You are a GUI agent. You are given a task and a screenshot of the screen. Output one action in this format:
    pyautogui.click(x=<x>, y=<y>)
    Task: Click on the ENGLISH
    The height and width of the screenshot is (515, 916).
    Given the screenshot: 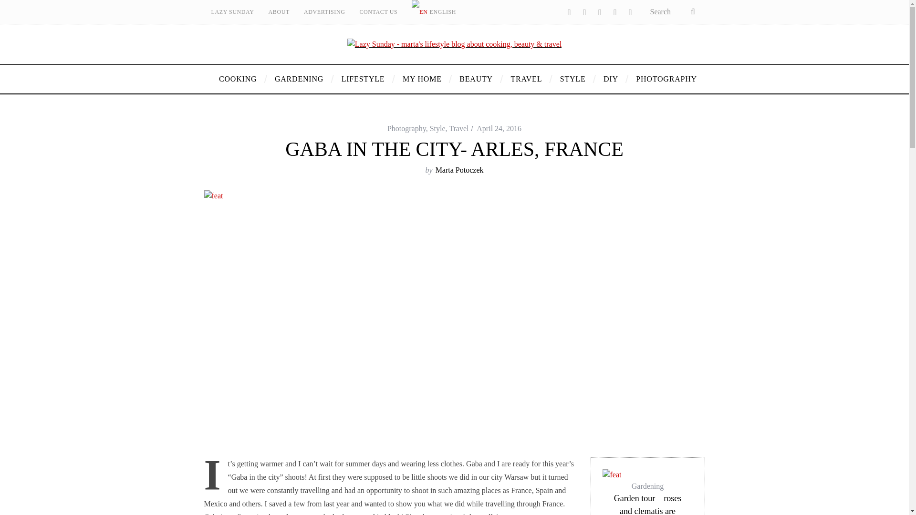 What is the action you would take?
    pyautogui.click(x=434, y=11)
    